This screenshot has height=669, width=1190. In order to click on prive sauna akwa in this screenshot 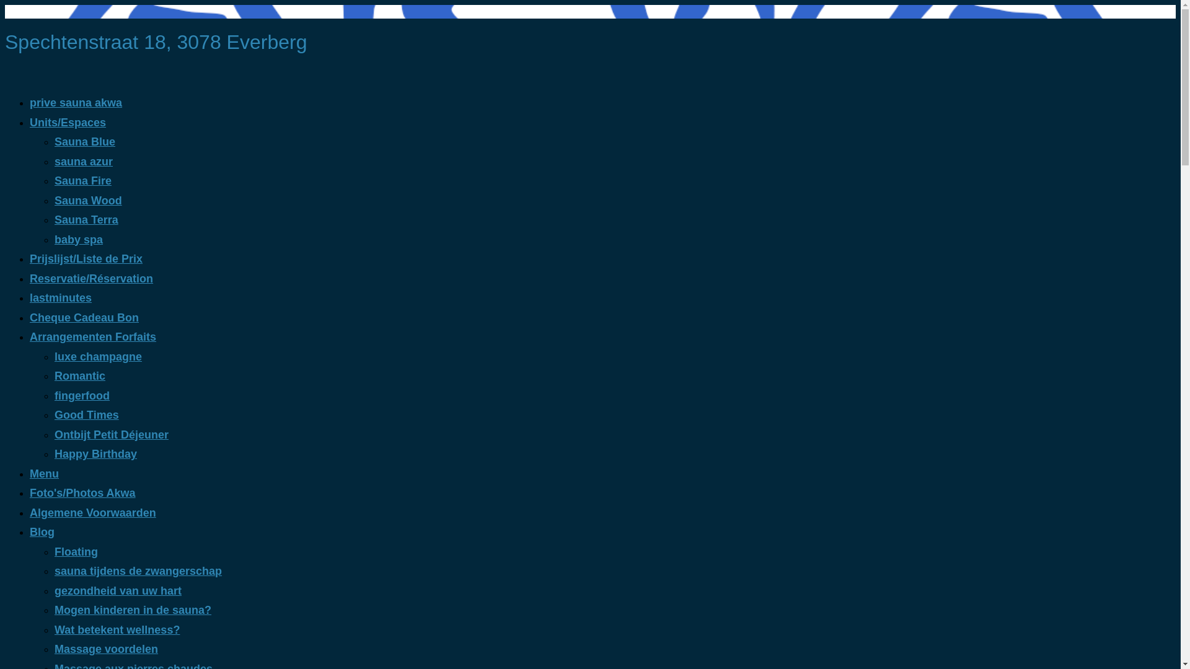, I will do `click(76, 103)`.